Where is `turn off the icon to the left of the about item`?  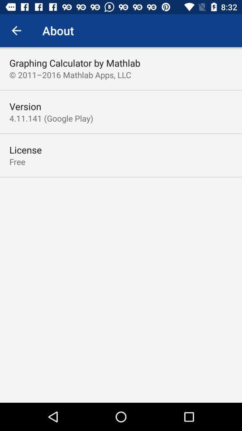 turn off the icon to the left of the about item is located at coordinates (16, 31).